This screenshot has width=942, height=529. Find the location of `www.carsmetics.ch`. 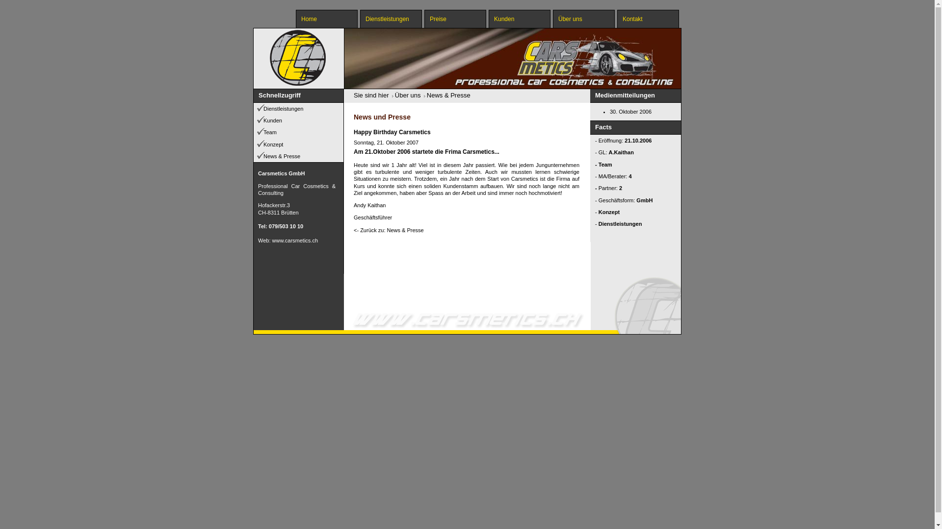

www.carsmetics.ch is located at coordinates (295, 240).